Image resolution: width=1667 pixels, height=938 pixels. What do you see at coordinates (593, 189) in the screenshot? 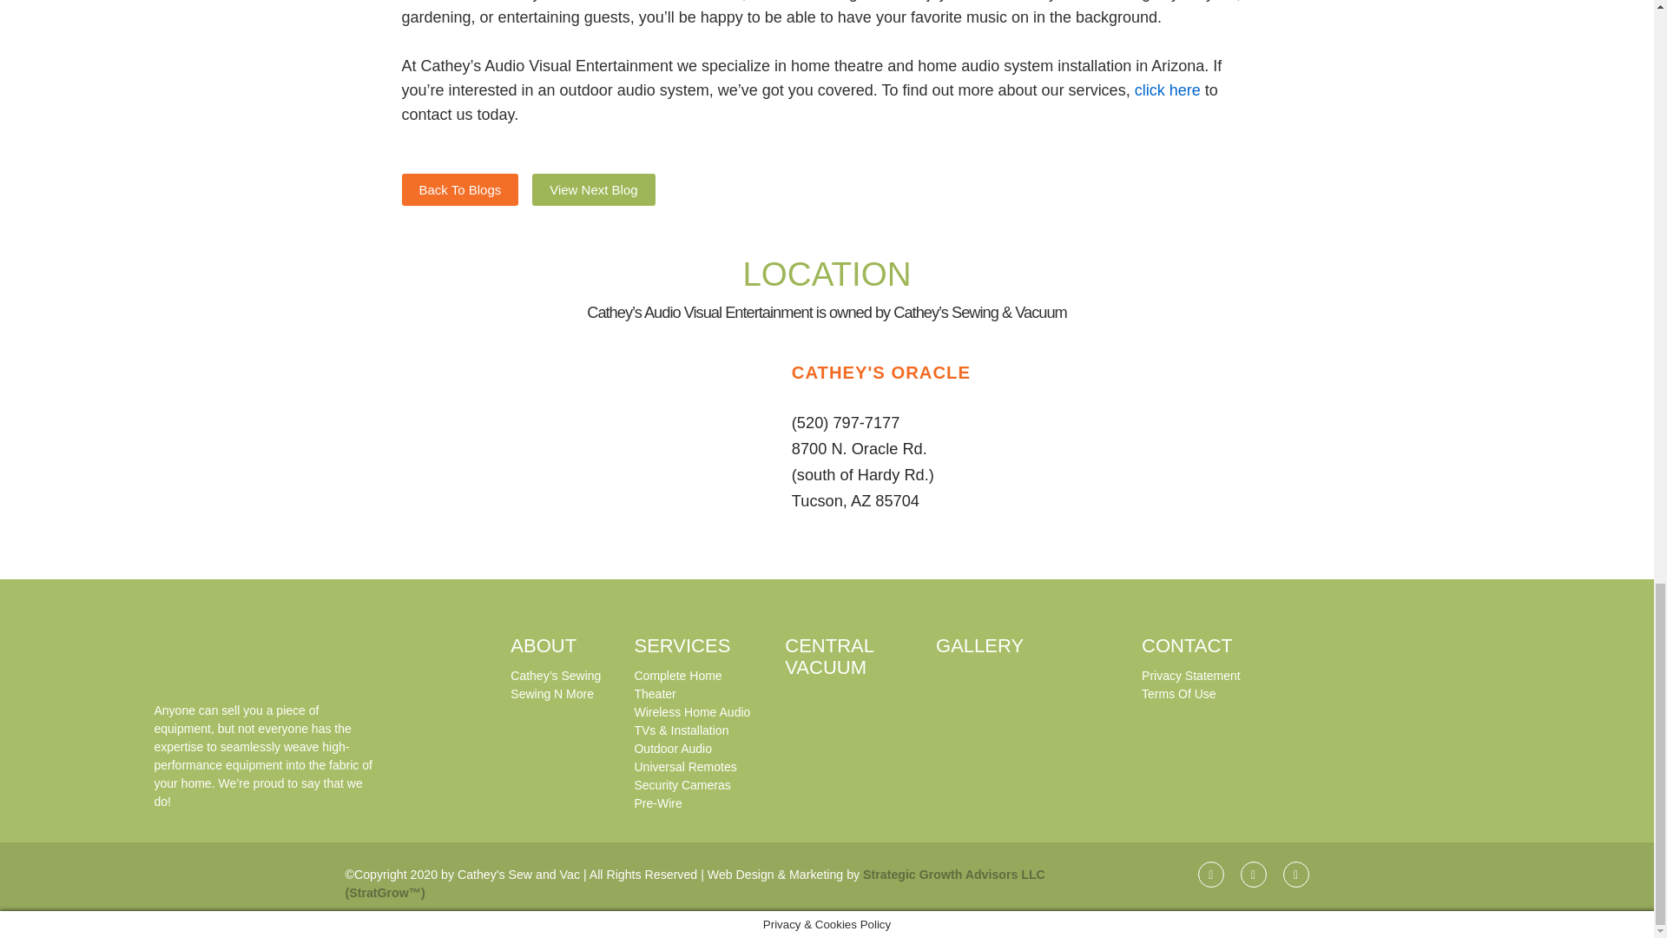
I see `View Next Blog` at bounding box center [593, 189].